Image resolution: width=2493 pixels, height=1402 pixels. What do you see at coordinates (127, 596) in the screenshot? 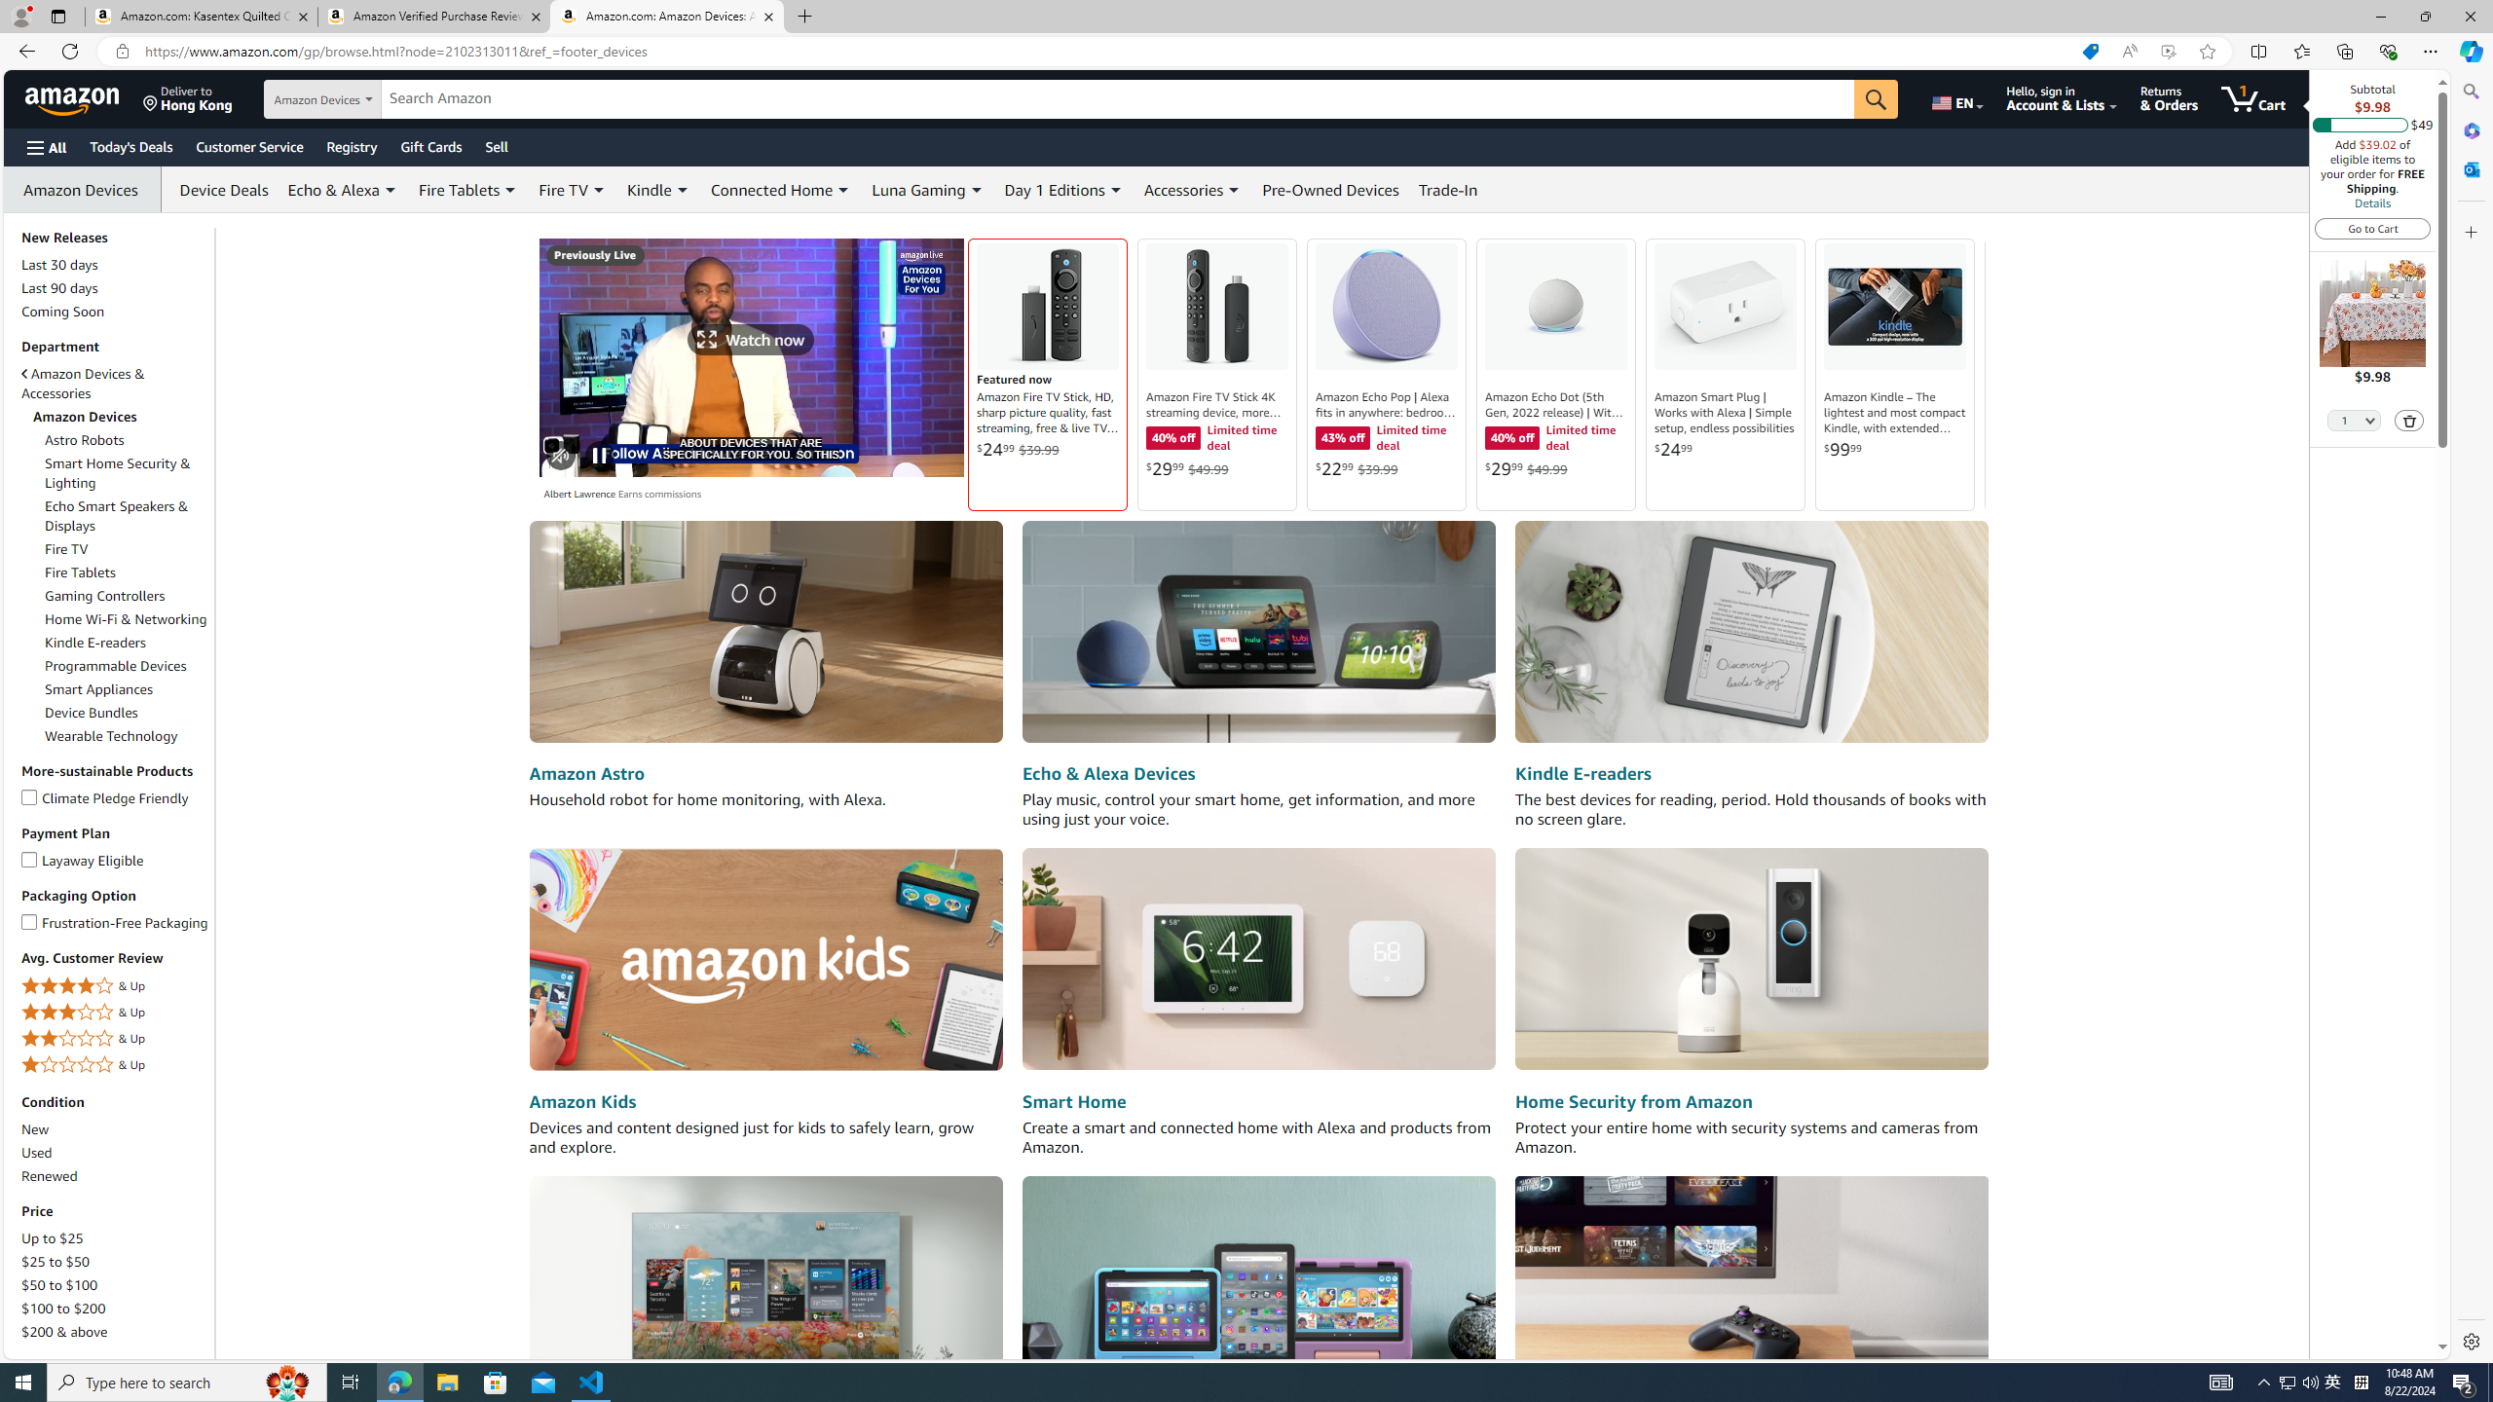
I see `Gaming Controllers` at bounding box center [127, 596].